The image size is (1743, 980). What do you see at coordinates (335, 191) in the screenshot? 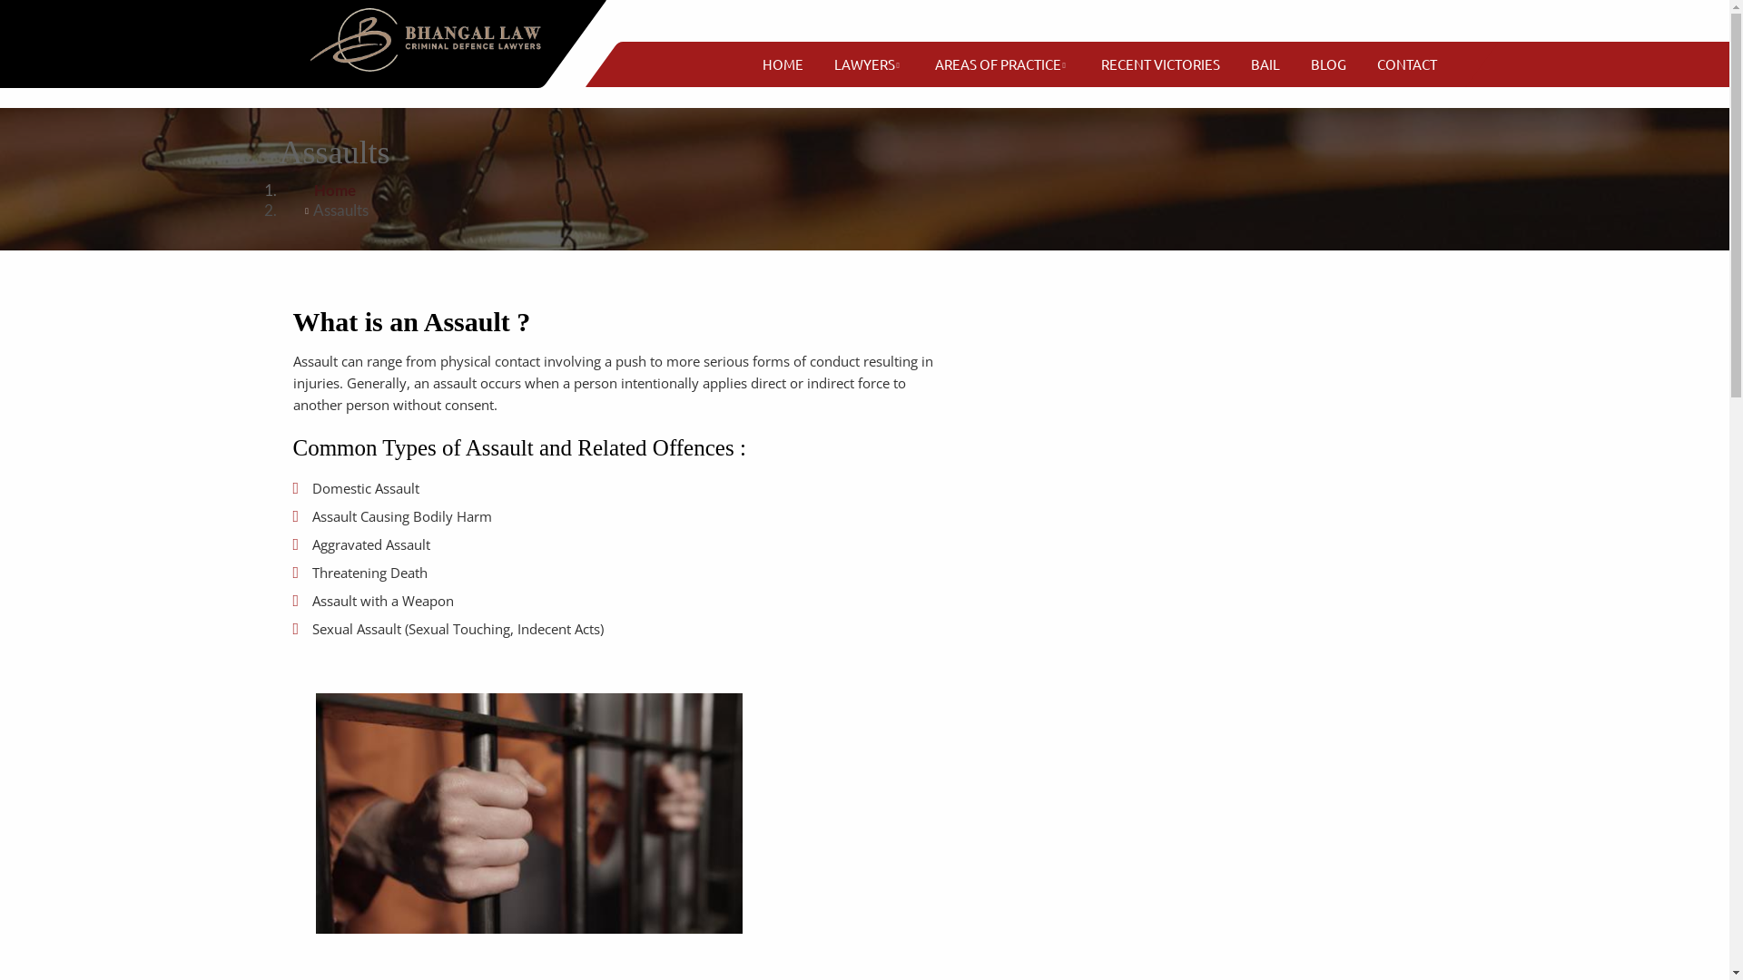
I see `Home` at bounding box center [335, 191].